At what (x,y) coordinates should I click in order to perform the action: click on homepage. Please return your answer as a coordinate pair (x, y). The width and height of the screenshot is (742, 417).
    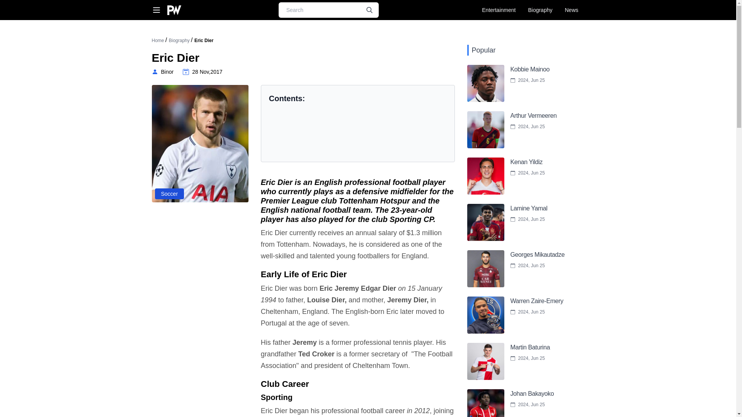
    Looking at the image, I should click on (174, 10).